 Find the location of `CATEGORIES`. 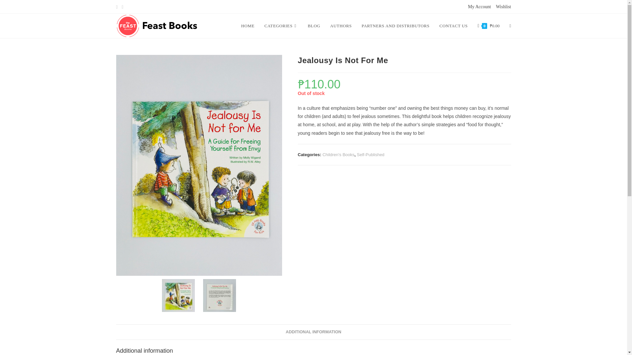

CATEGORIES is located at coordinates (281, 26).